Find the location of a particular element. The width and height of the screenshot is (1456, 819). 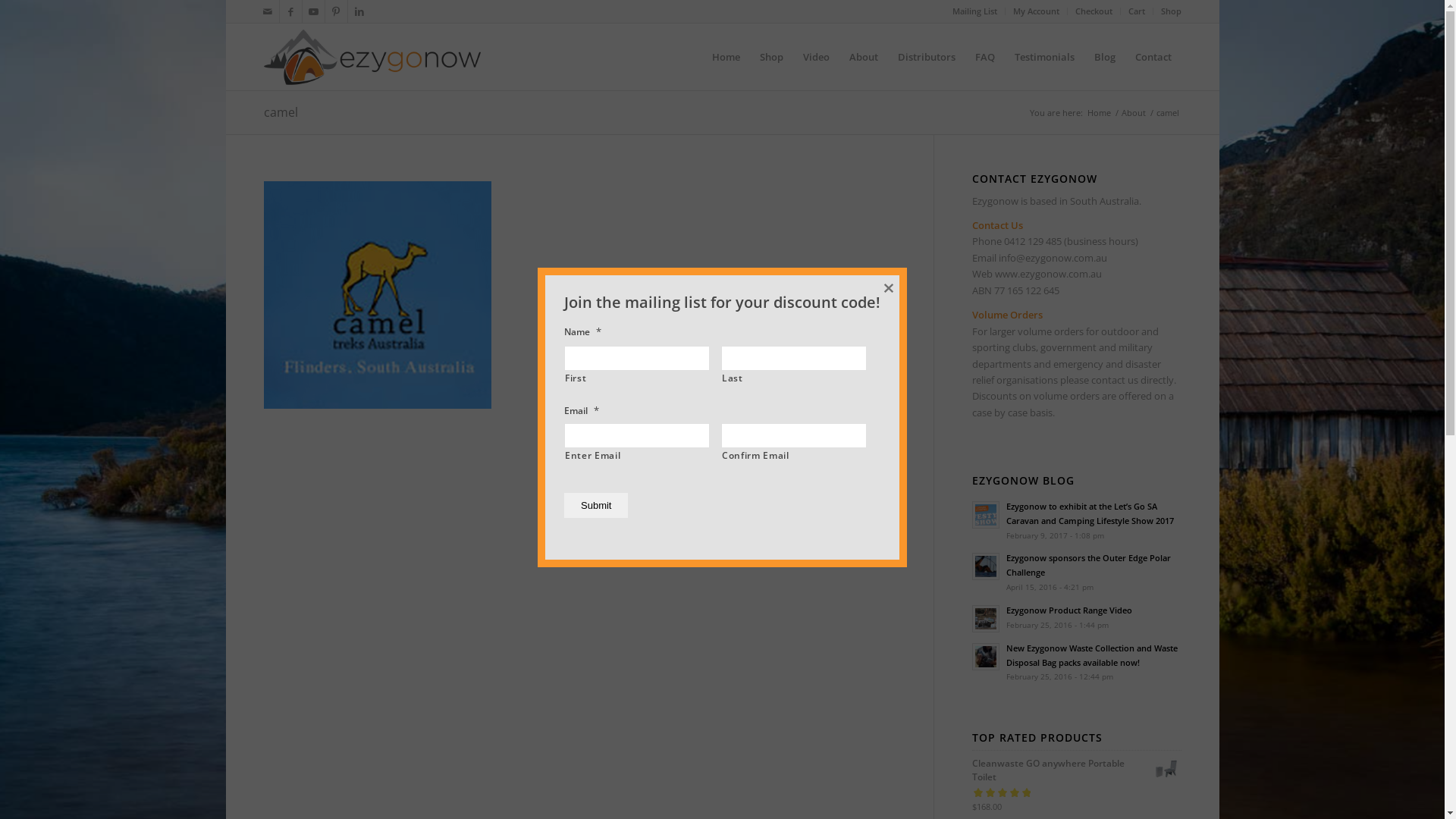

Distributors is located at coordinates (926, 57).